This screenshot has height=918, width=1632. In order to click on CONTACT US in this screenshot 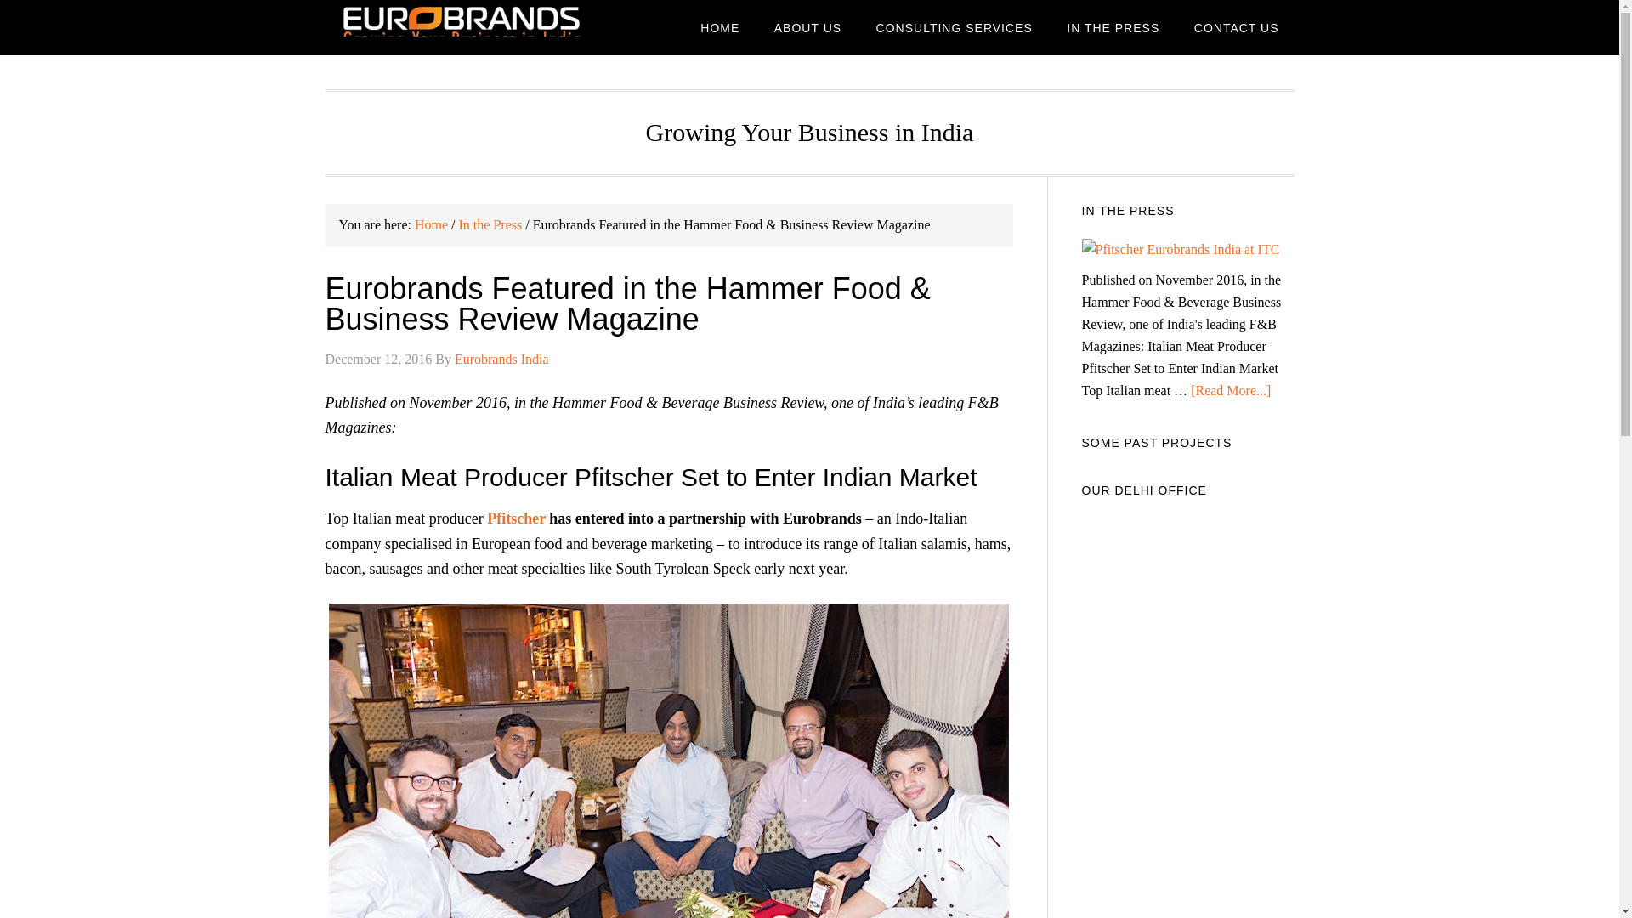, I will do `click(1236, 27)`.